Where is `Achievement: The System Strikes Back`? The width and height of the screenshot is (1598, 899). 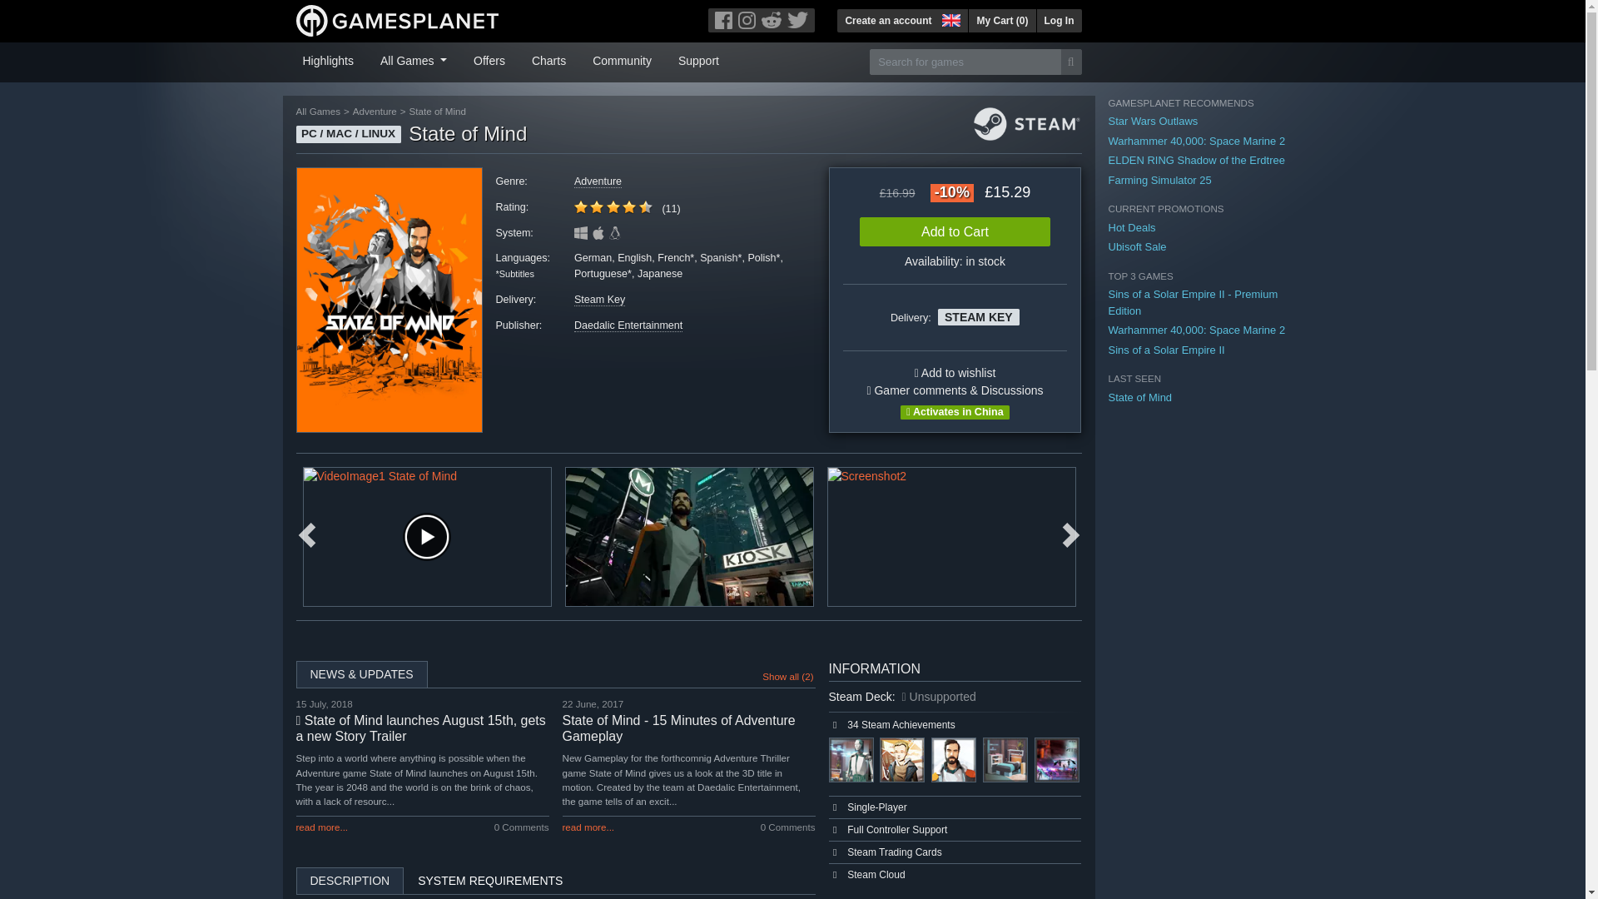 Achievement: The System Strikes Back is located at coordinates (1057, 759).